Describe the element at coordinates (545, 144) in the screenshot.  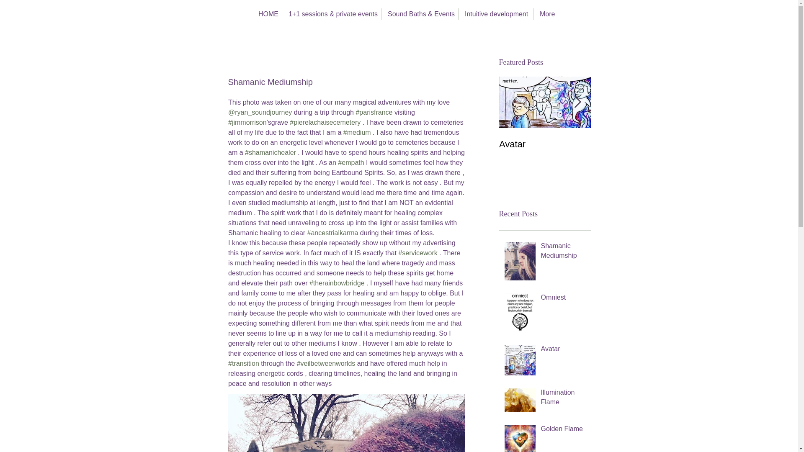
I see `Avatar` at that location.